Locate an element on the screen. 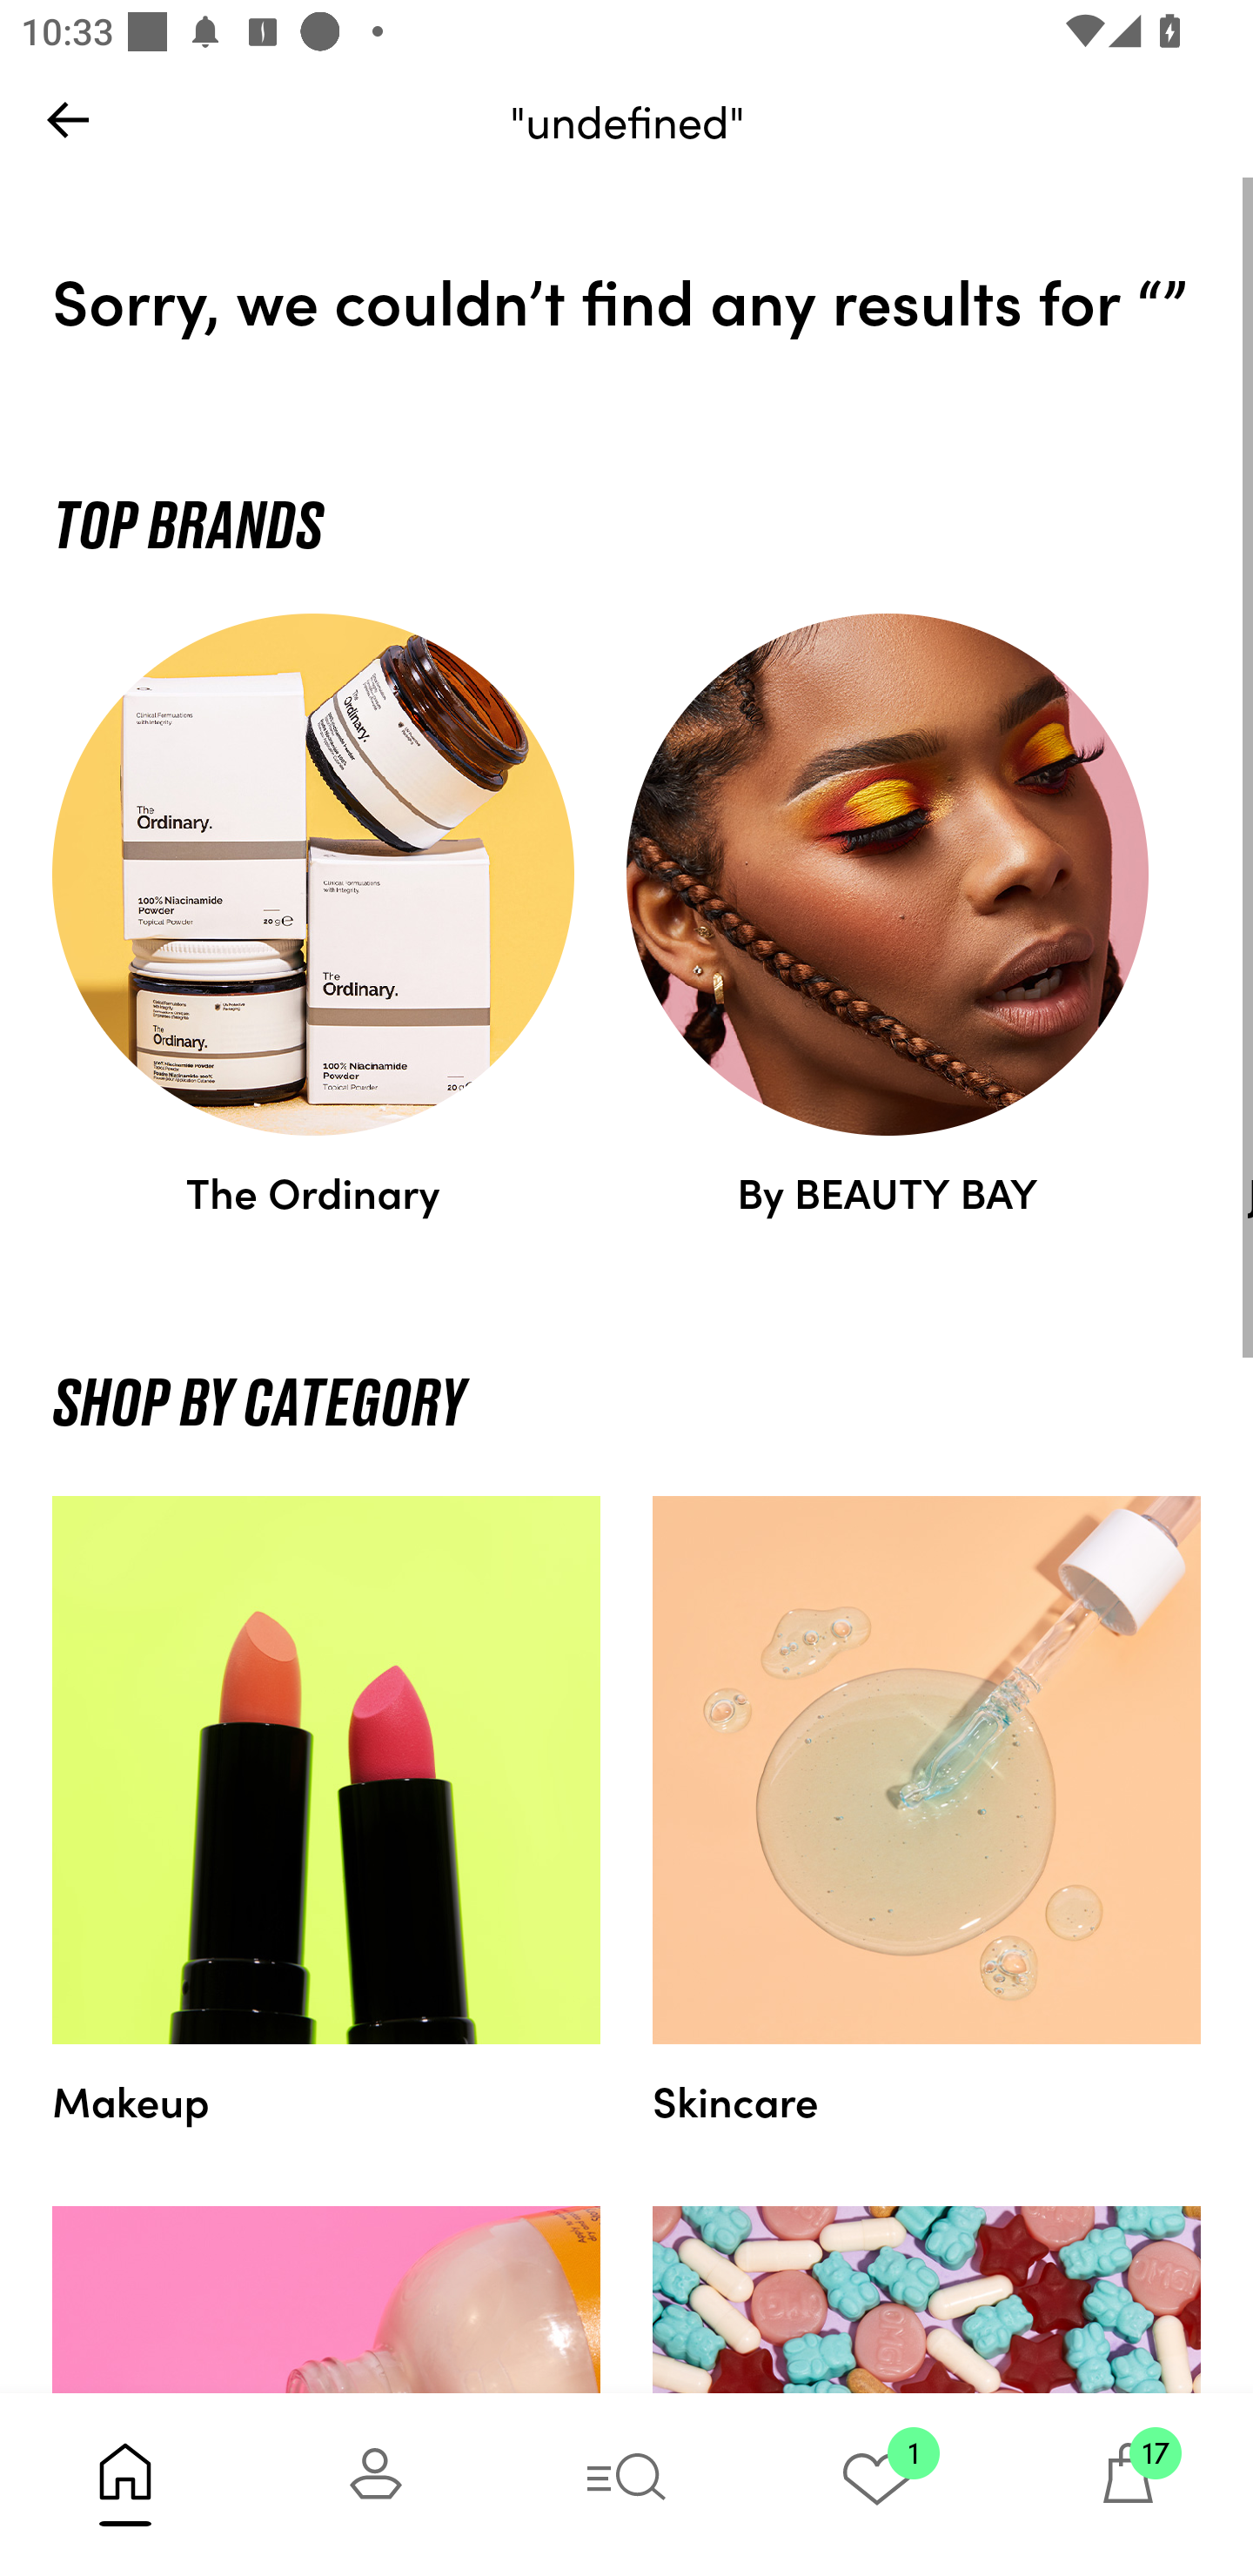 The width and height of the screenshot is (1253, 2576). The Ordinary is located at coordinates (313, 916).